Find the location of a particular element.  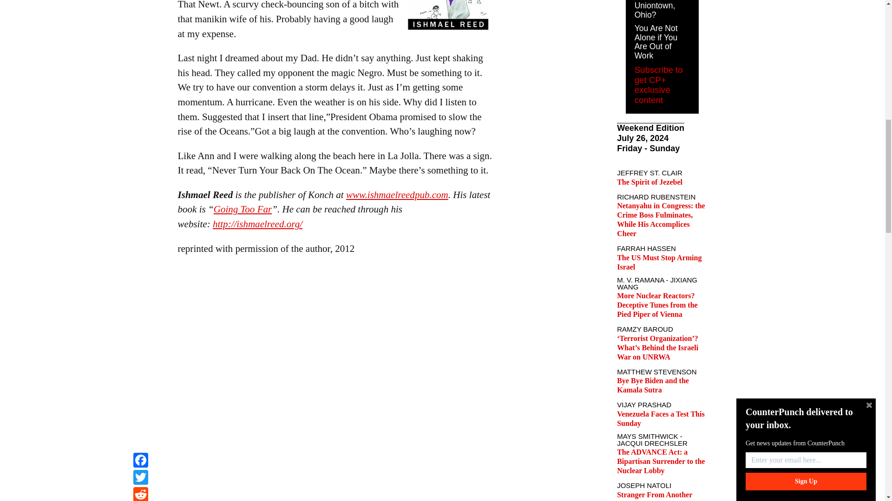

Going Too Far is located at coordinates (243, 209).